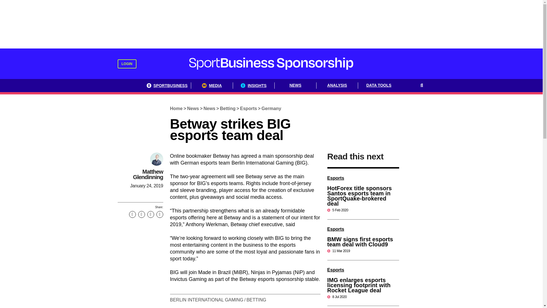  What do you see at coordinates (248, 108) in the screenshot?
I see `Esports` at bounding box center [248, 108].